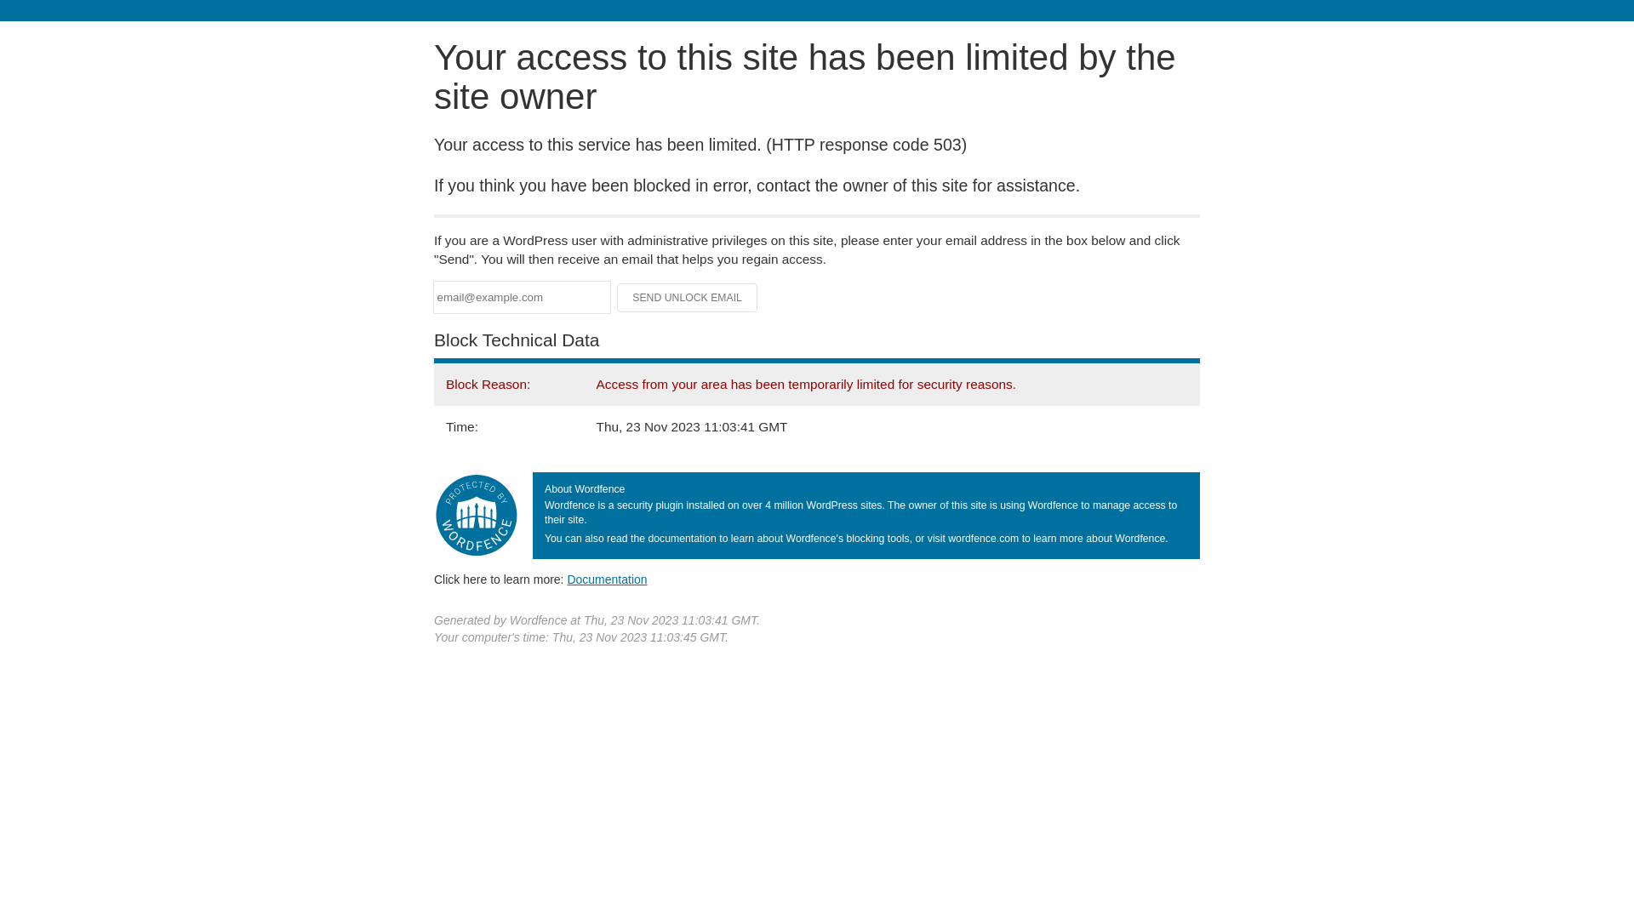  I want to click on Send Unlock Email, so click(688, 298).